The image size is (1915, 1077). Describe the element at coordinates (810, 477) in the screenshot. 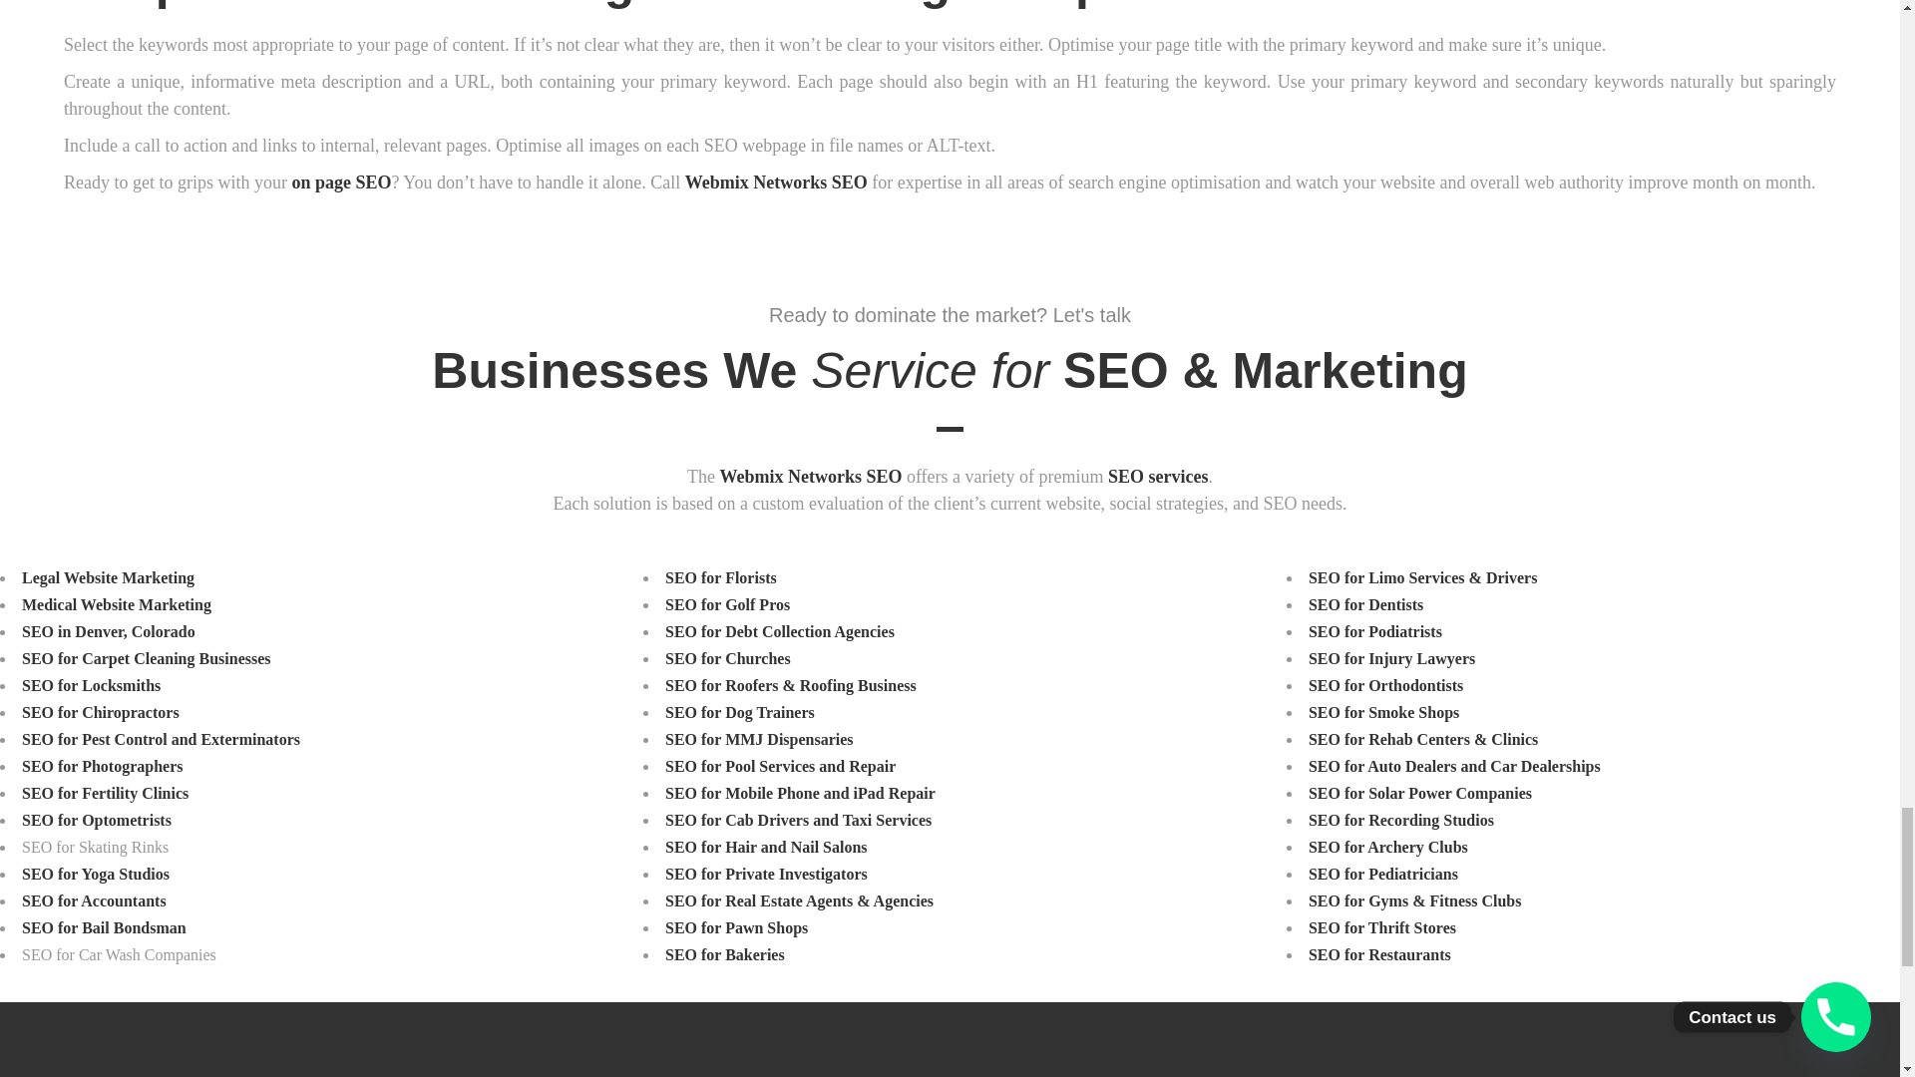

I see `Webmix Networks SEO` at that location.